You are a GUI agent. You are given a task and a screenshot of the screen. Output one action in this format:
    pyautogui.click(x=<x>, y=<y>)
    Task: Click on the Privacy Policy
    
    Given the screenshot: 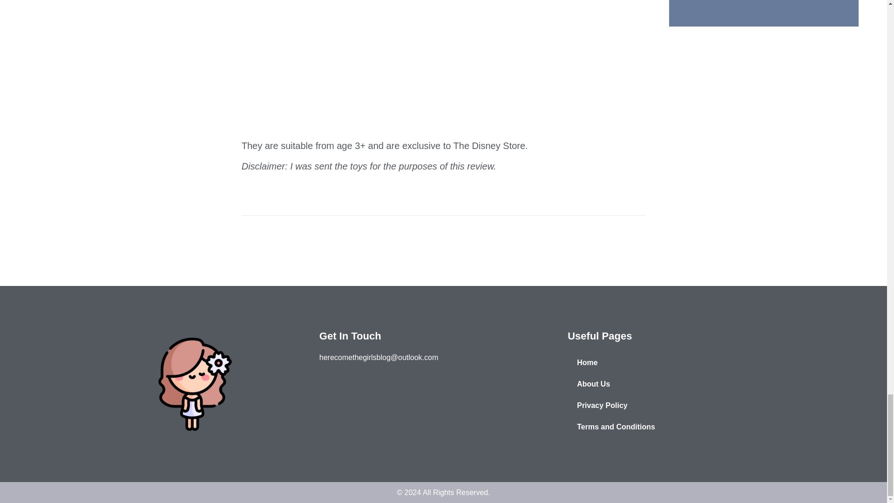 What is the action you would take?
    pyautogui.click(x=691, y=405)
    